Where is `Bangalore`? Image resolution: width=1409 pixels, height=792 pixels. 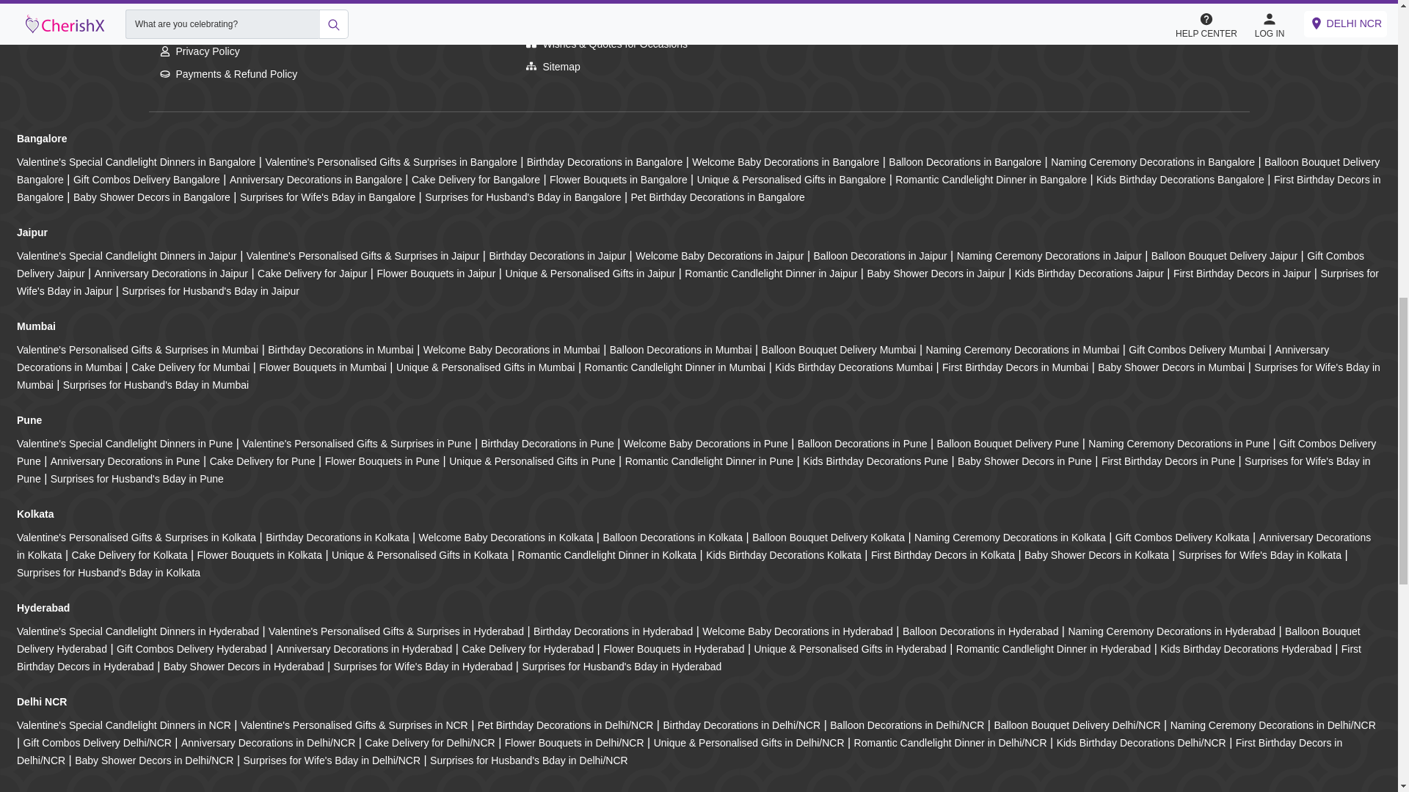 Bangalore is located at coordinates (41, 138).